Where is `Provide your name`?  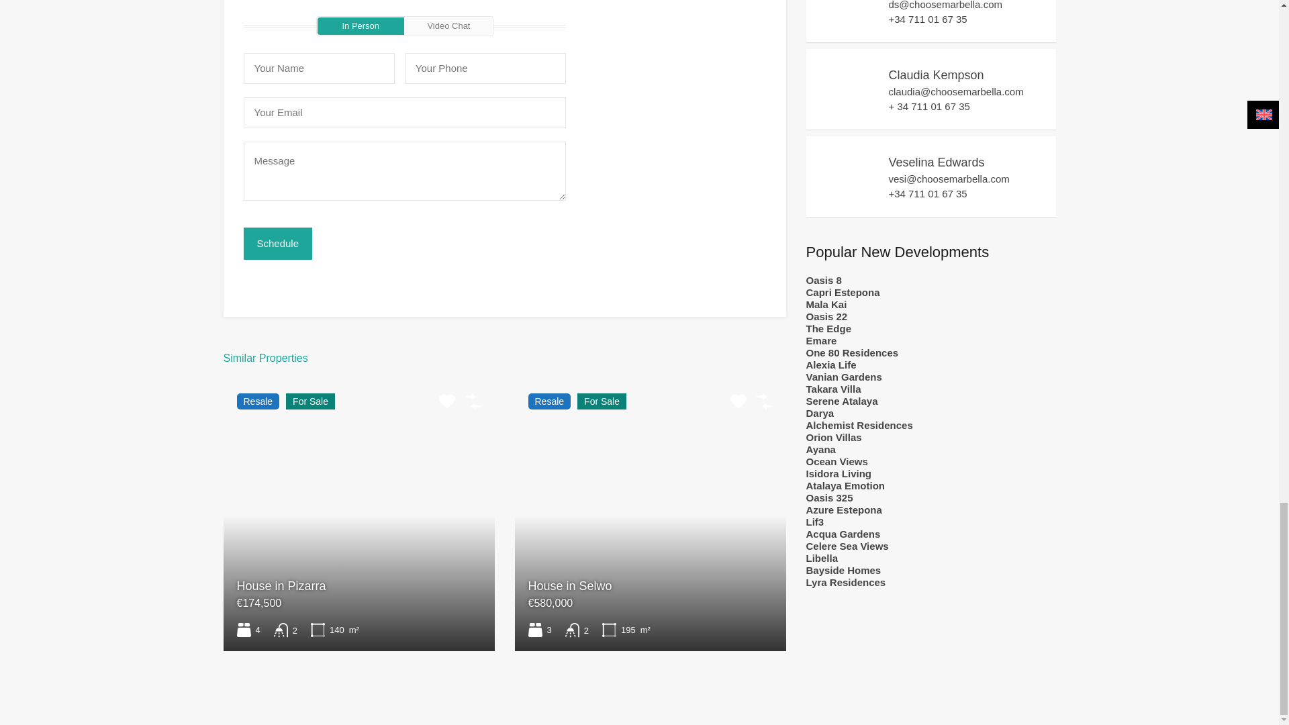
Provide your name is located at coordinates (318, 68).